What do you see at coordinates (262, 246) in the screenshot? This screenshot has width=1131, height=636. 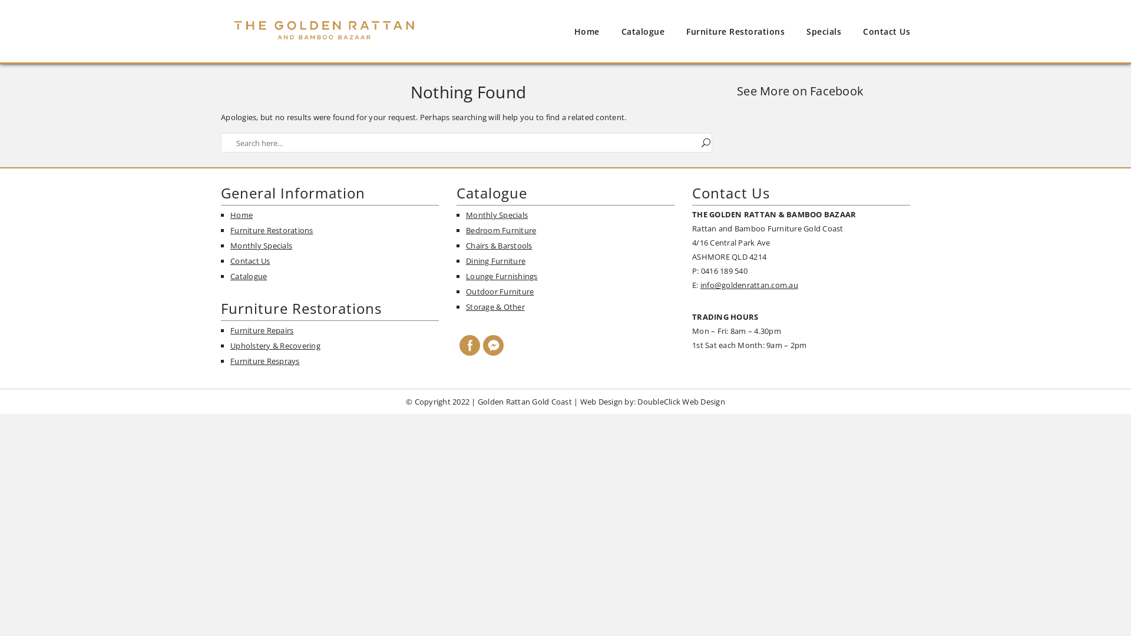 I see `Monthly Specials` at bounding box center [262, 246].